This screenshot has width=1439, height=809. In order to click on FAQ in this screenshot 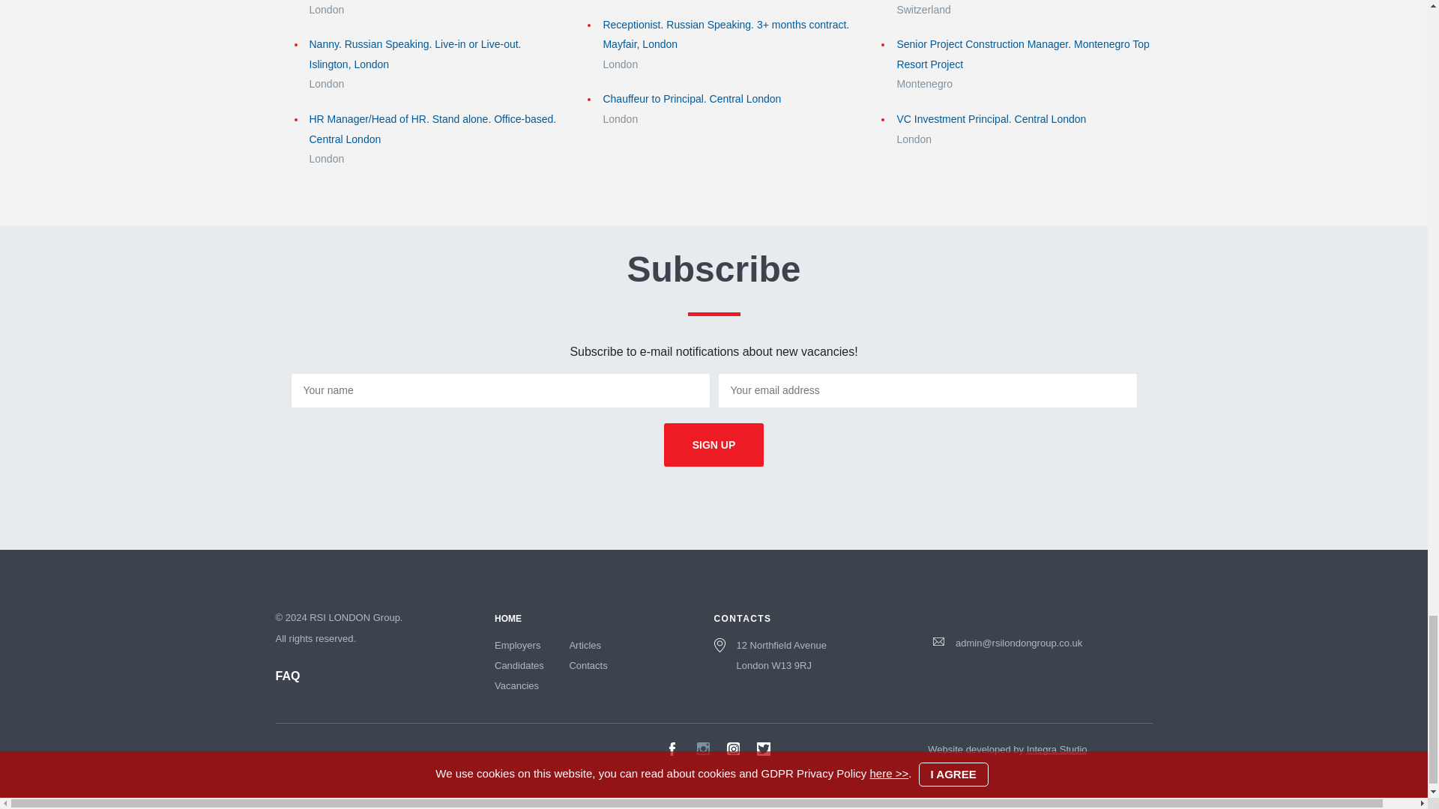, I will do `click(288, 676)`.